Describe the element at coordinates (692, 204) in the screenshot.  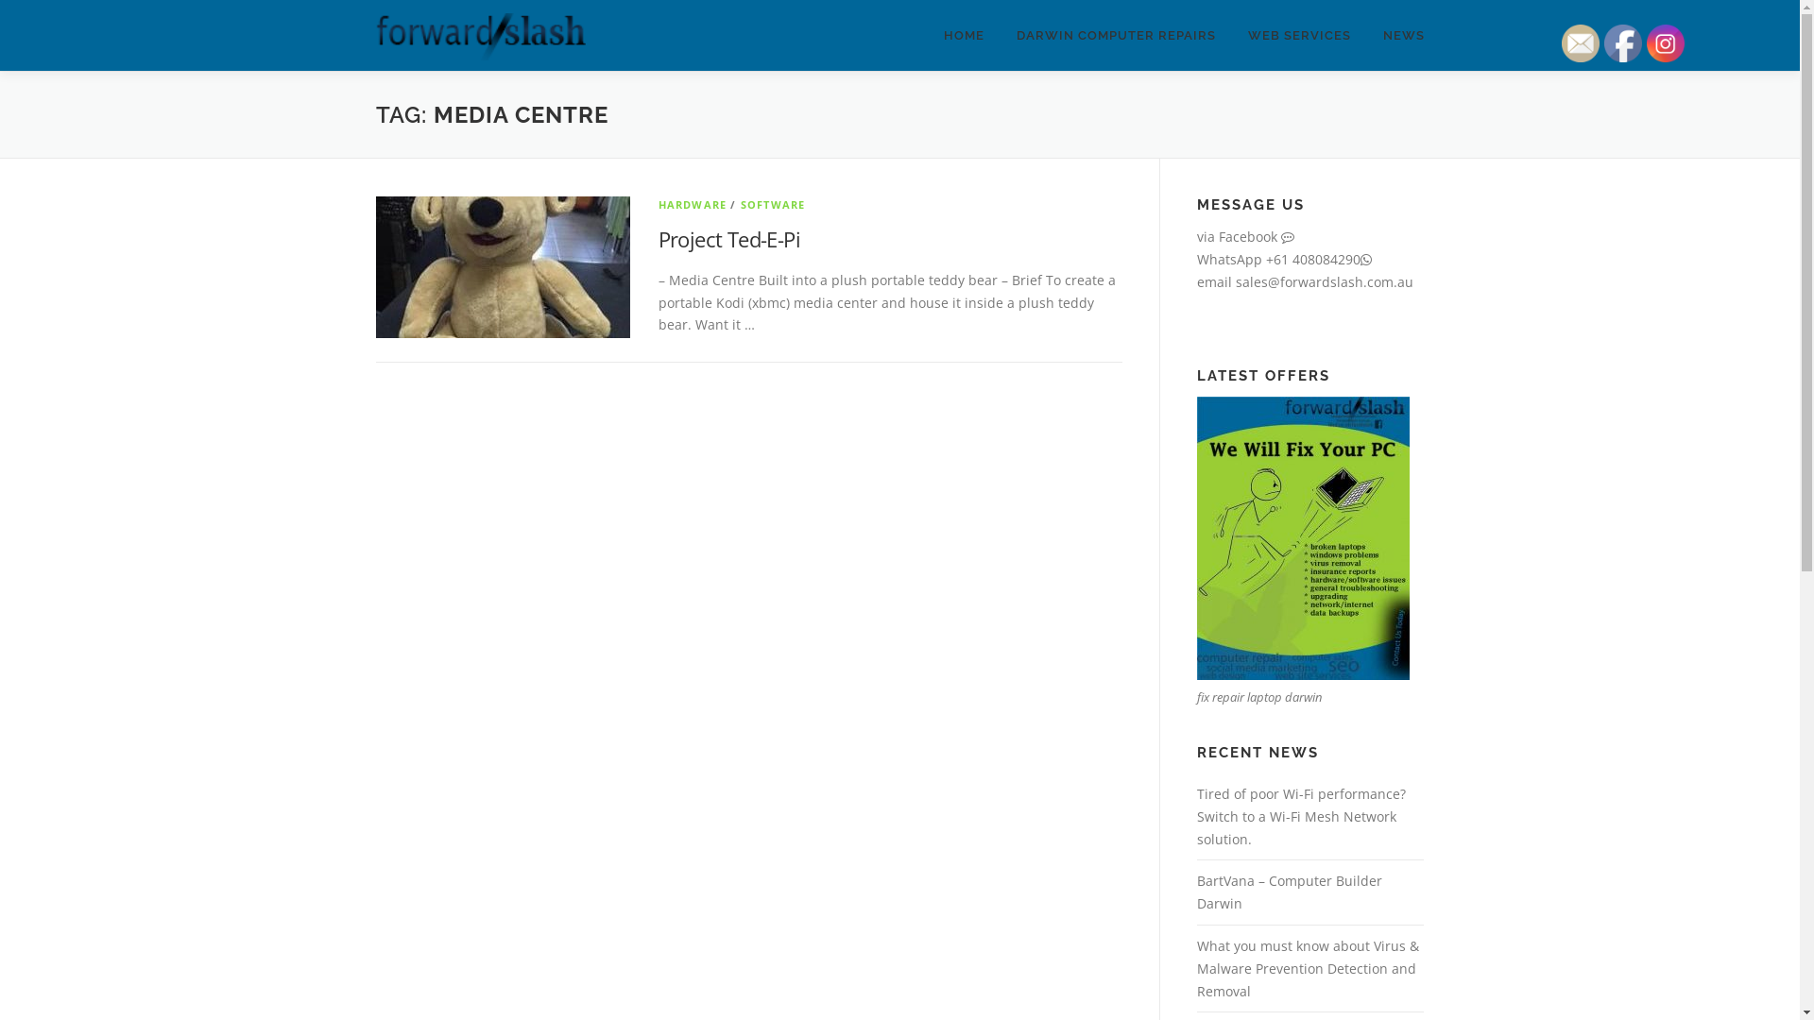
I see `HARDWARE` at that location.